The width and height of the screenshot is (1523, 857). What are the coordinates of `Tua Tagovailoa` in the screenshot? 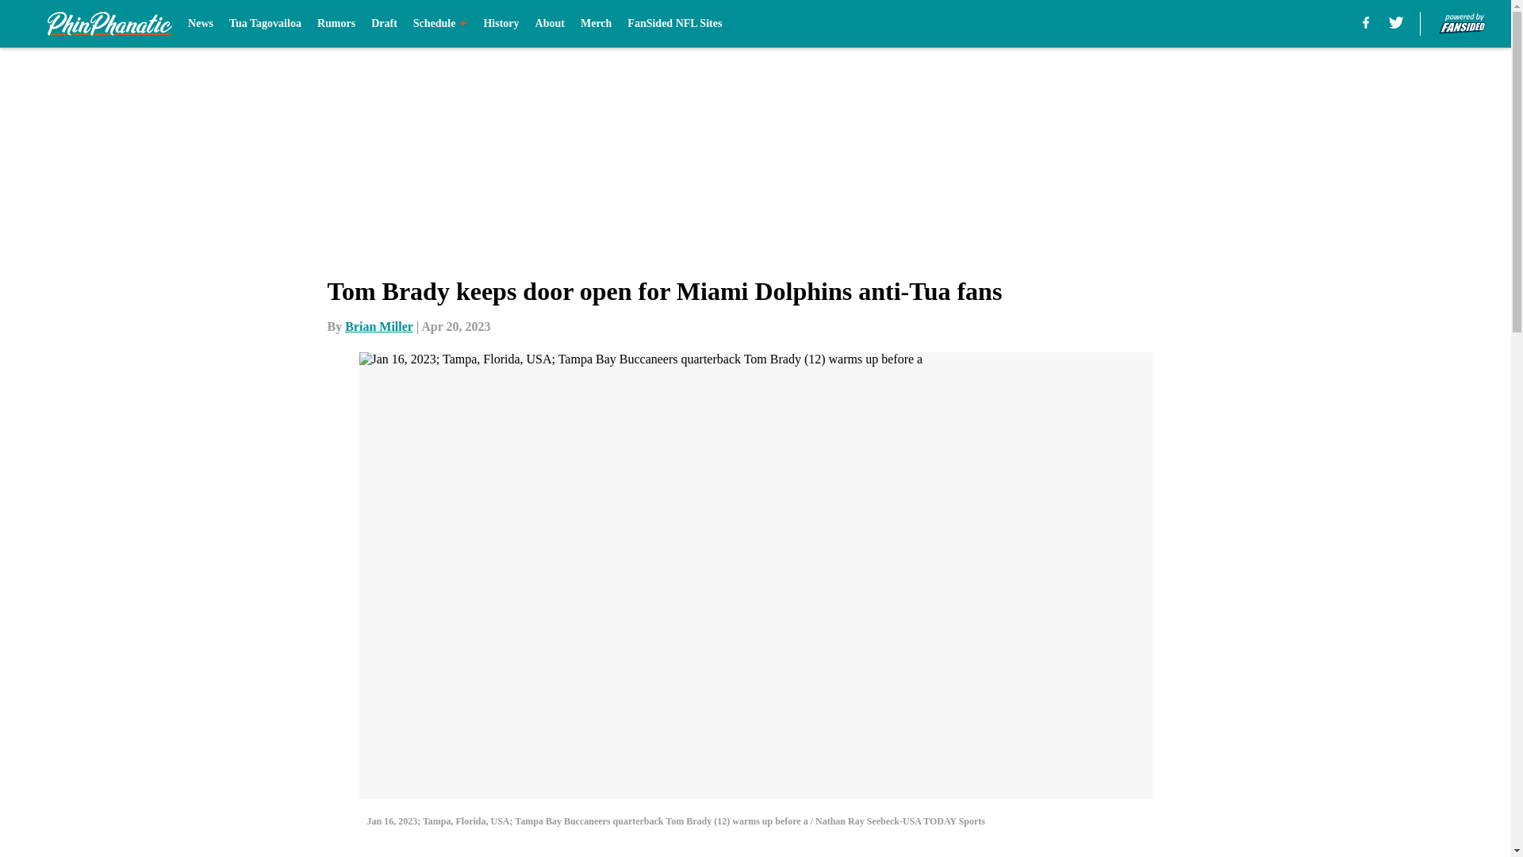 It's located at (265, 24).